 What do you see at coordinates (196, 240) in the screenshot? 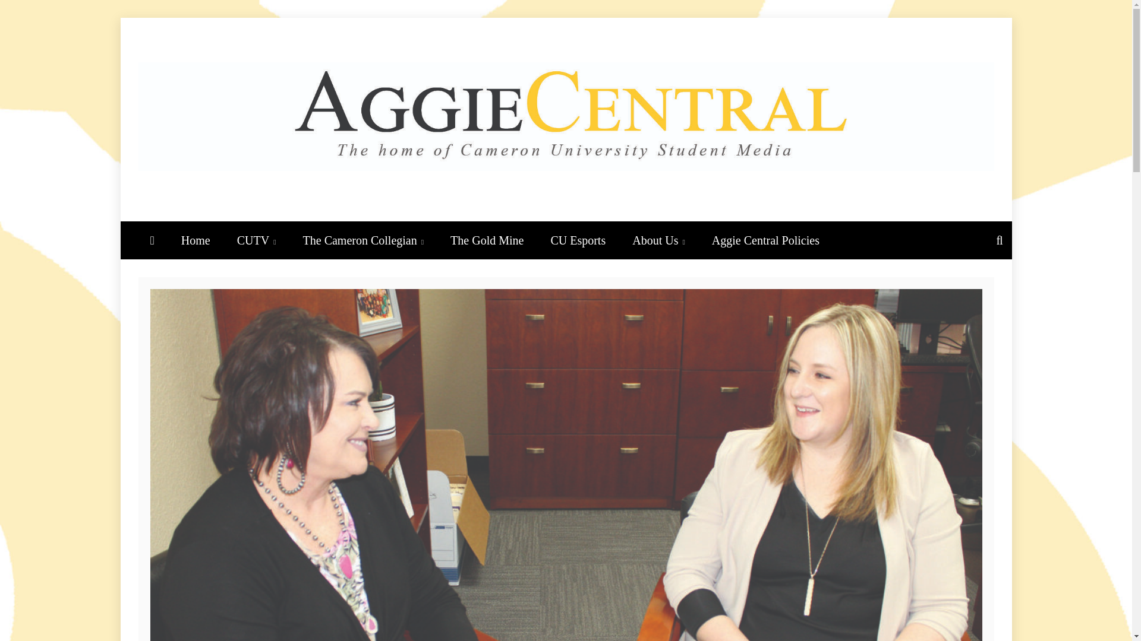
I see `Home` at bounding box center [196, 240].